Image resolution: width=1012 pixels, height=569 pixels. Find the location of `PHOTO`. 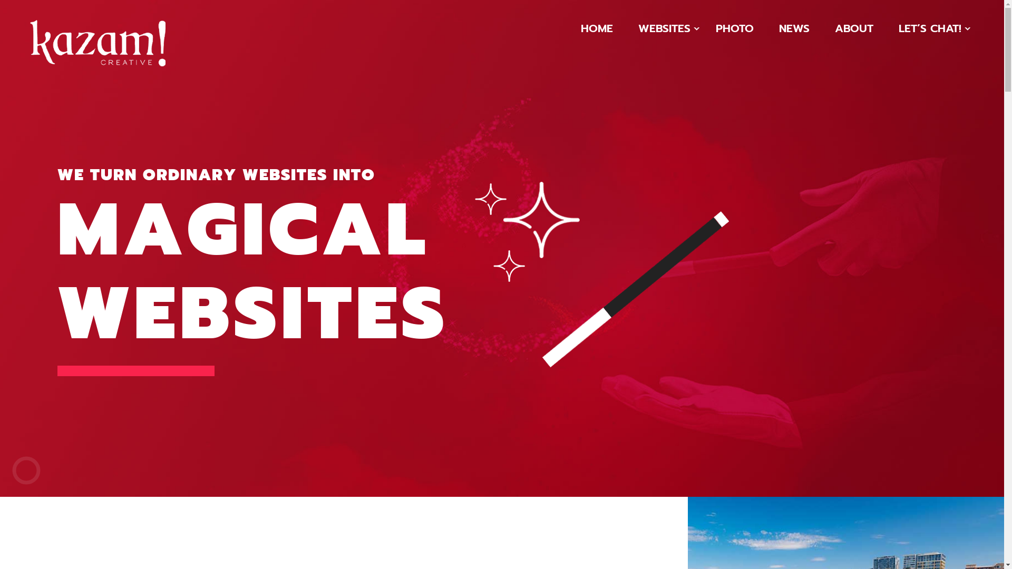

PHOTO is located at coordinates (735, 31).